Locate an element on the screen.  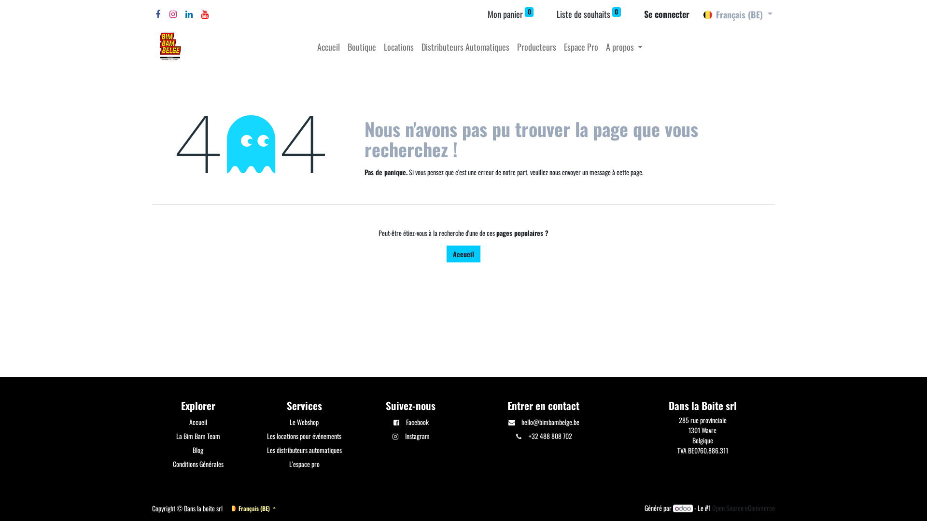
cette page is located at coordinates (630, 172).